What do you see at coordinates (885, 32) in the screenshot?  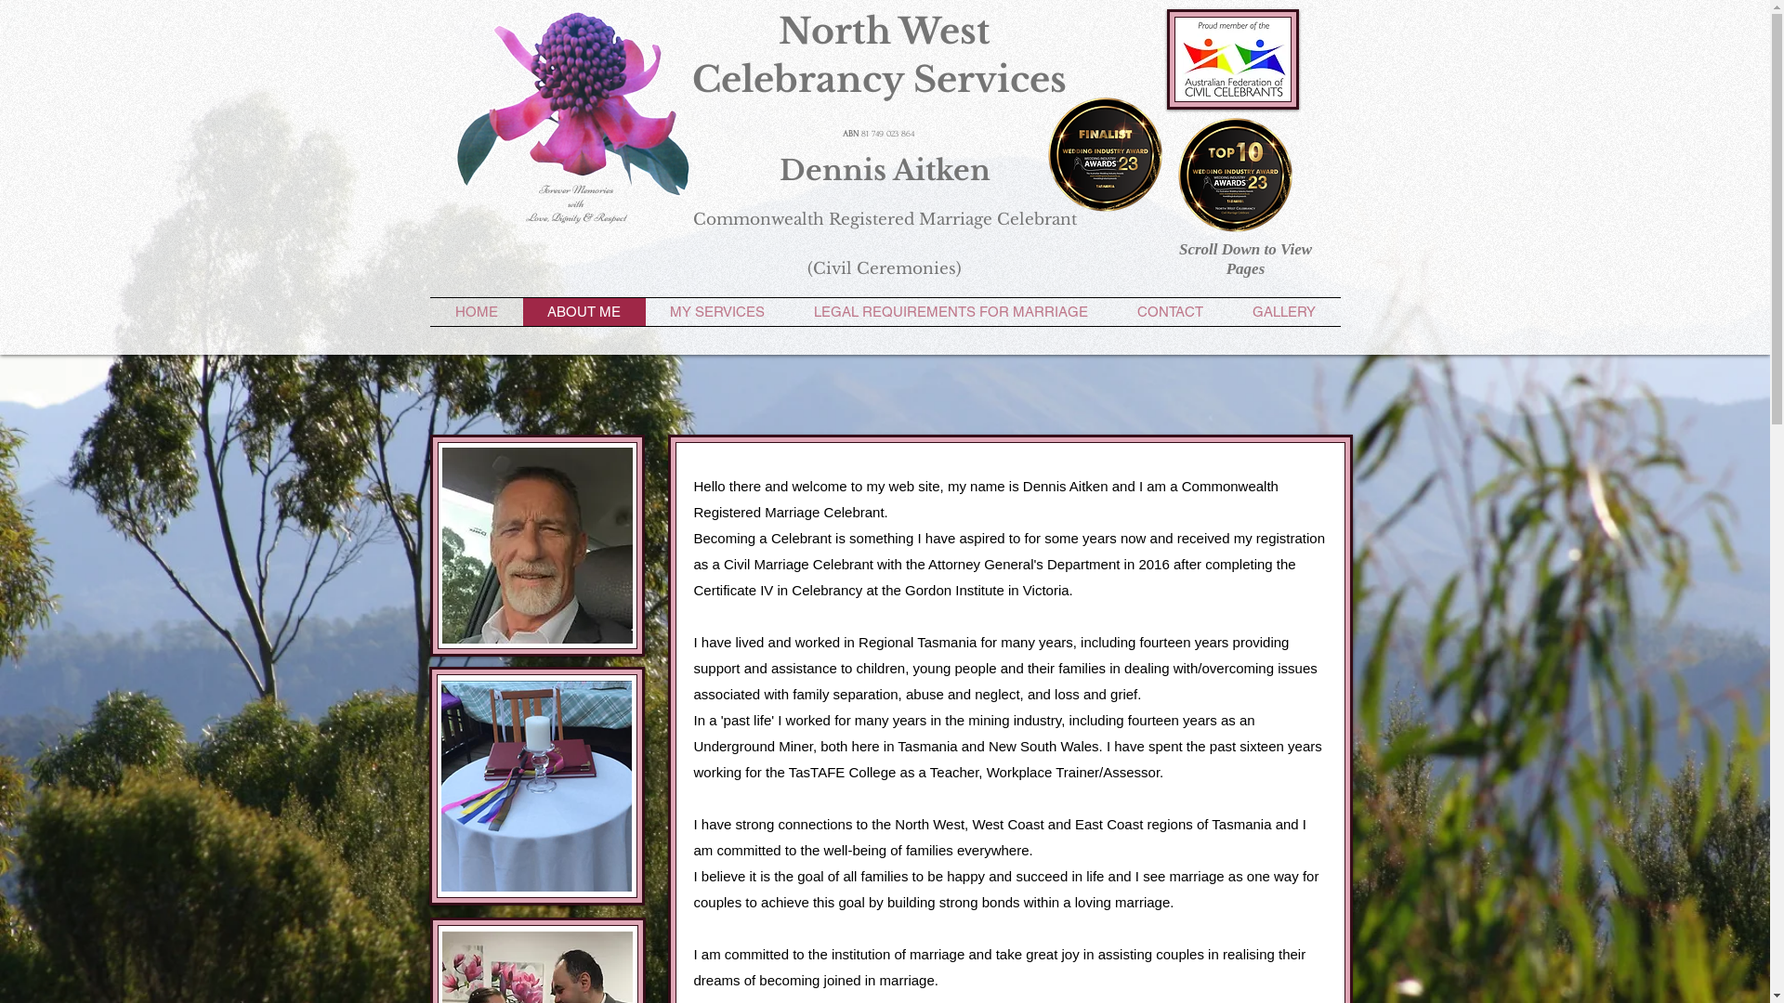 I see `North West` at bounding box center [885, 32].